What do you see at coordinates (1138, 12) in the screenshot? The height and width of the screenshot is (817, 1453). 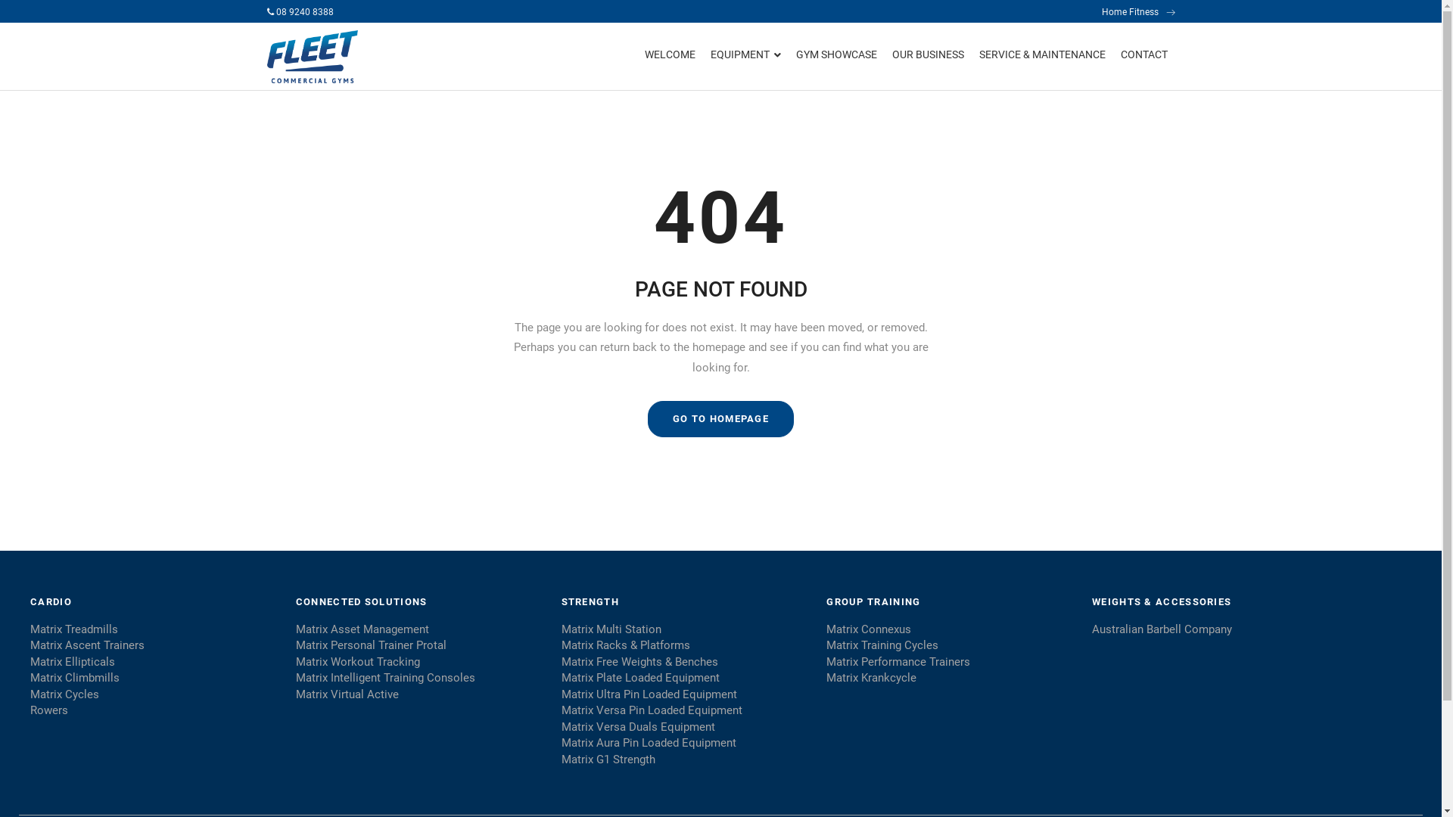 I see `Home Fitness` at bounding box center [1138, 12].